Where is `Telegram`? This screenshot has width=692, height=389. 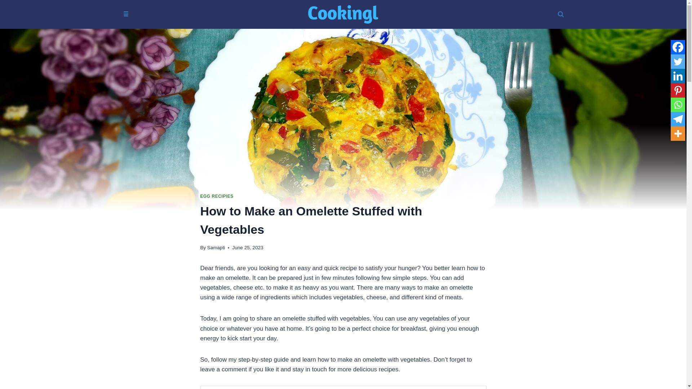 Telegram is located at coordinates (678, 119).